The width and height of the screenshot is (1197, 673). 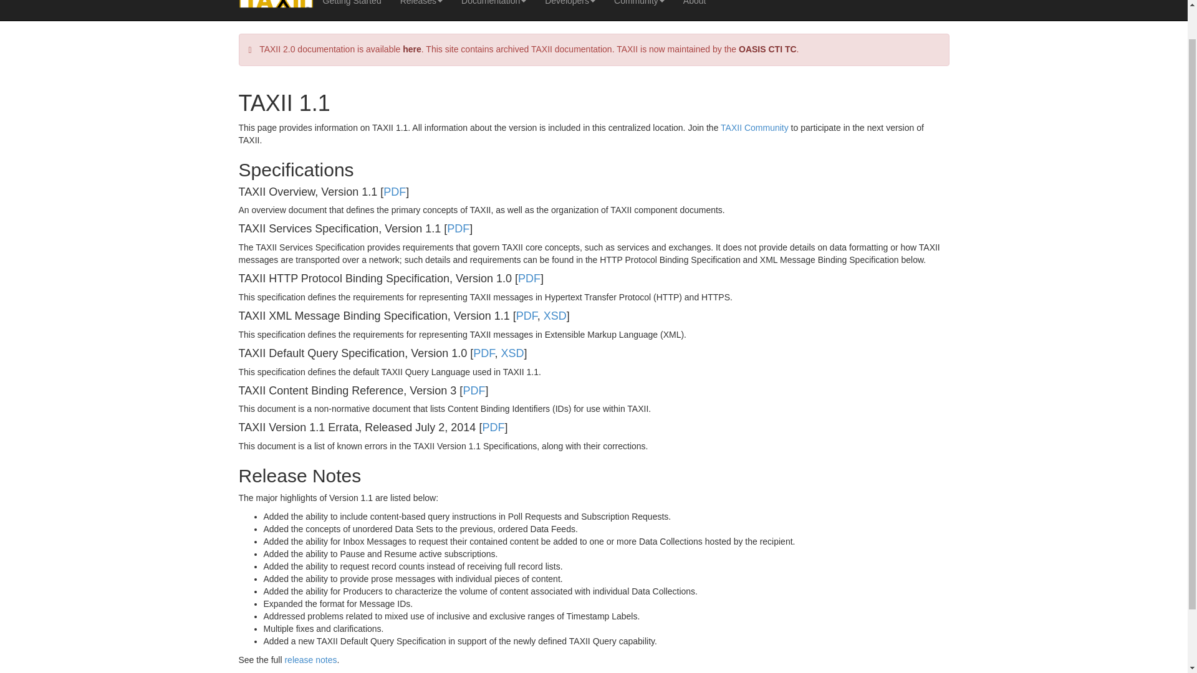 What do you see at coordinates (394, 192) in the screenshot?
I see `PDF` at bounding box center [394, 192].